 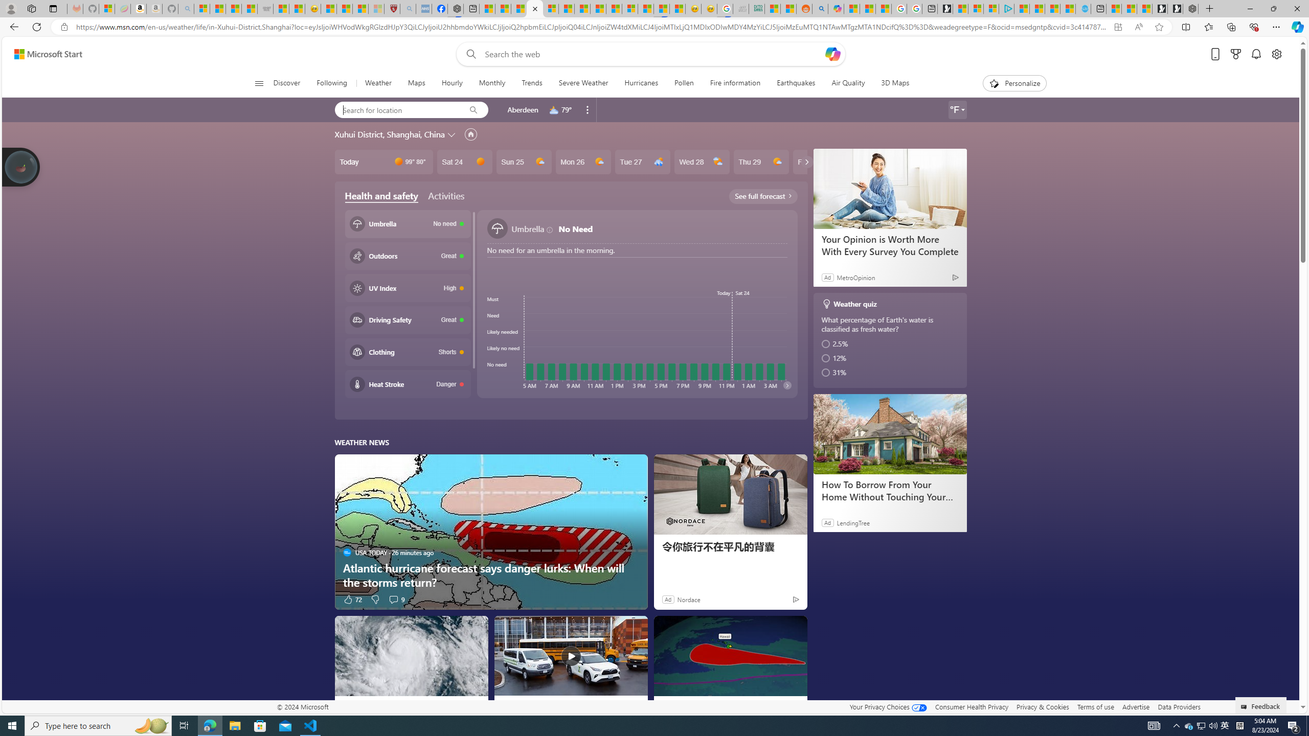 I want to click on Data Providers, so click(x=1179, y=706).